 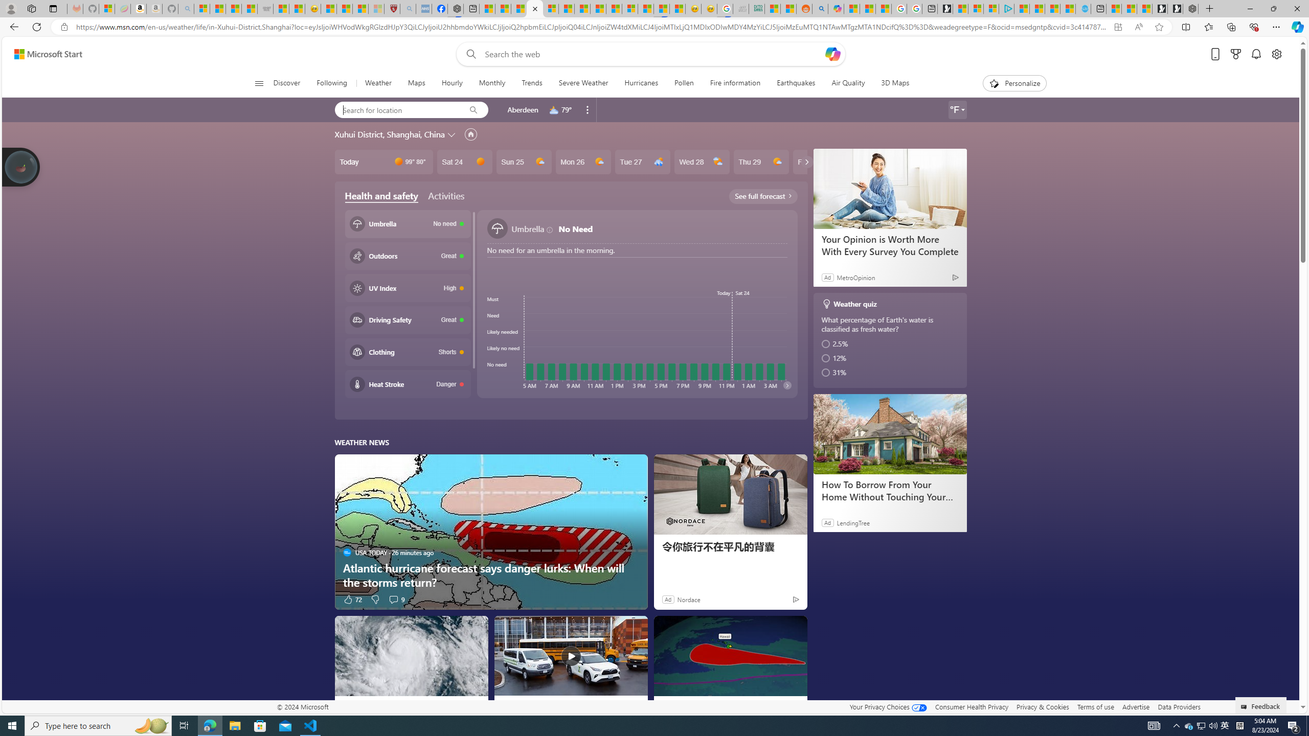 I want to click on Data Providers, so click(x=1179, y=706).